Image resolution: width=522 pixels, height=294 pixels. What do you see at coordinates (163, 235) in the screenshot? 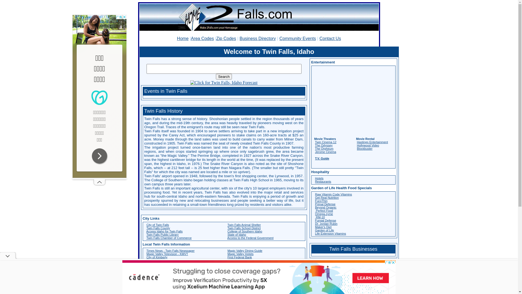
I see `Twin Falls Public Library` at bounding box center [163, 235].